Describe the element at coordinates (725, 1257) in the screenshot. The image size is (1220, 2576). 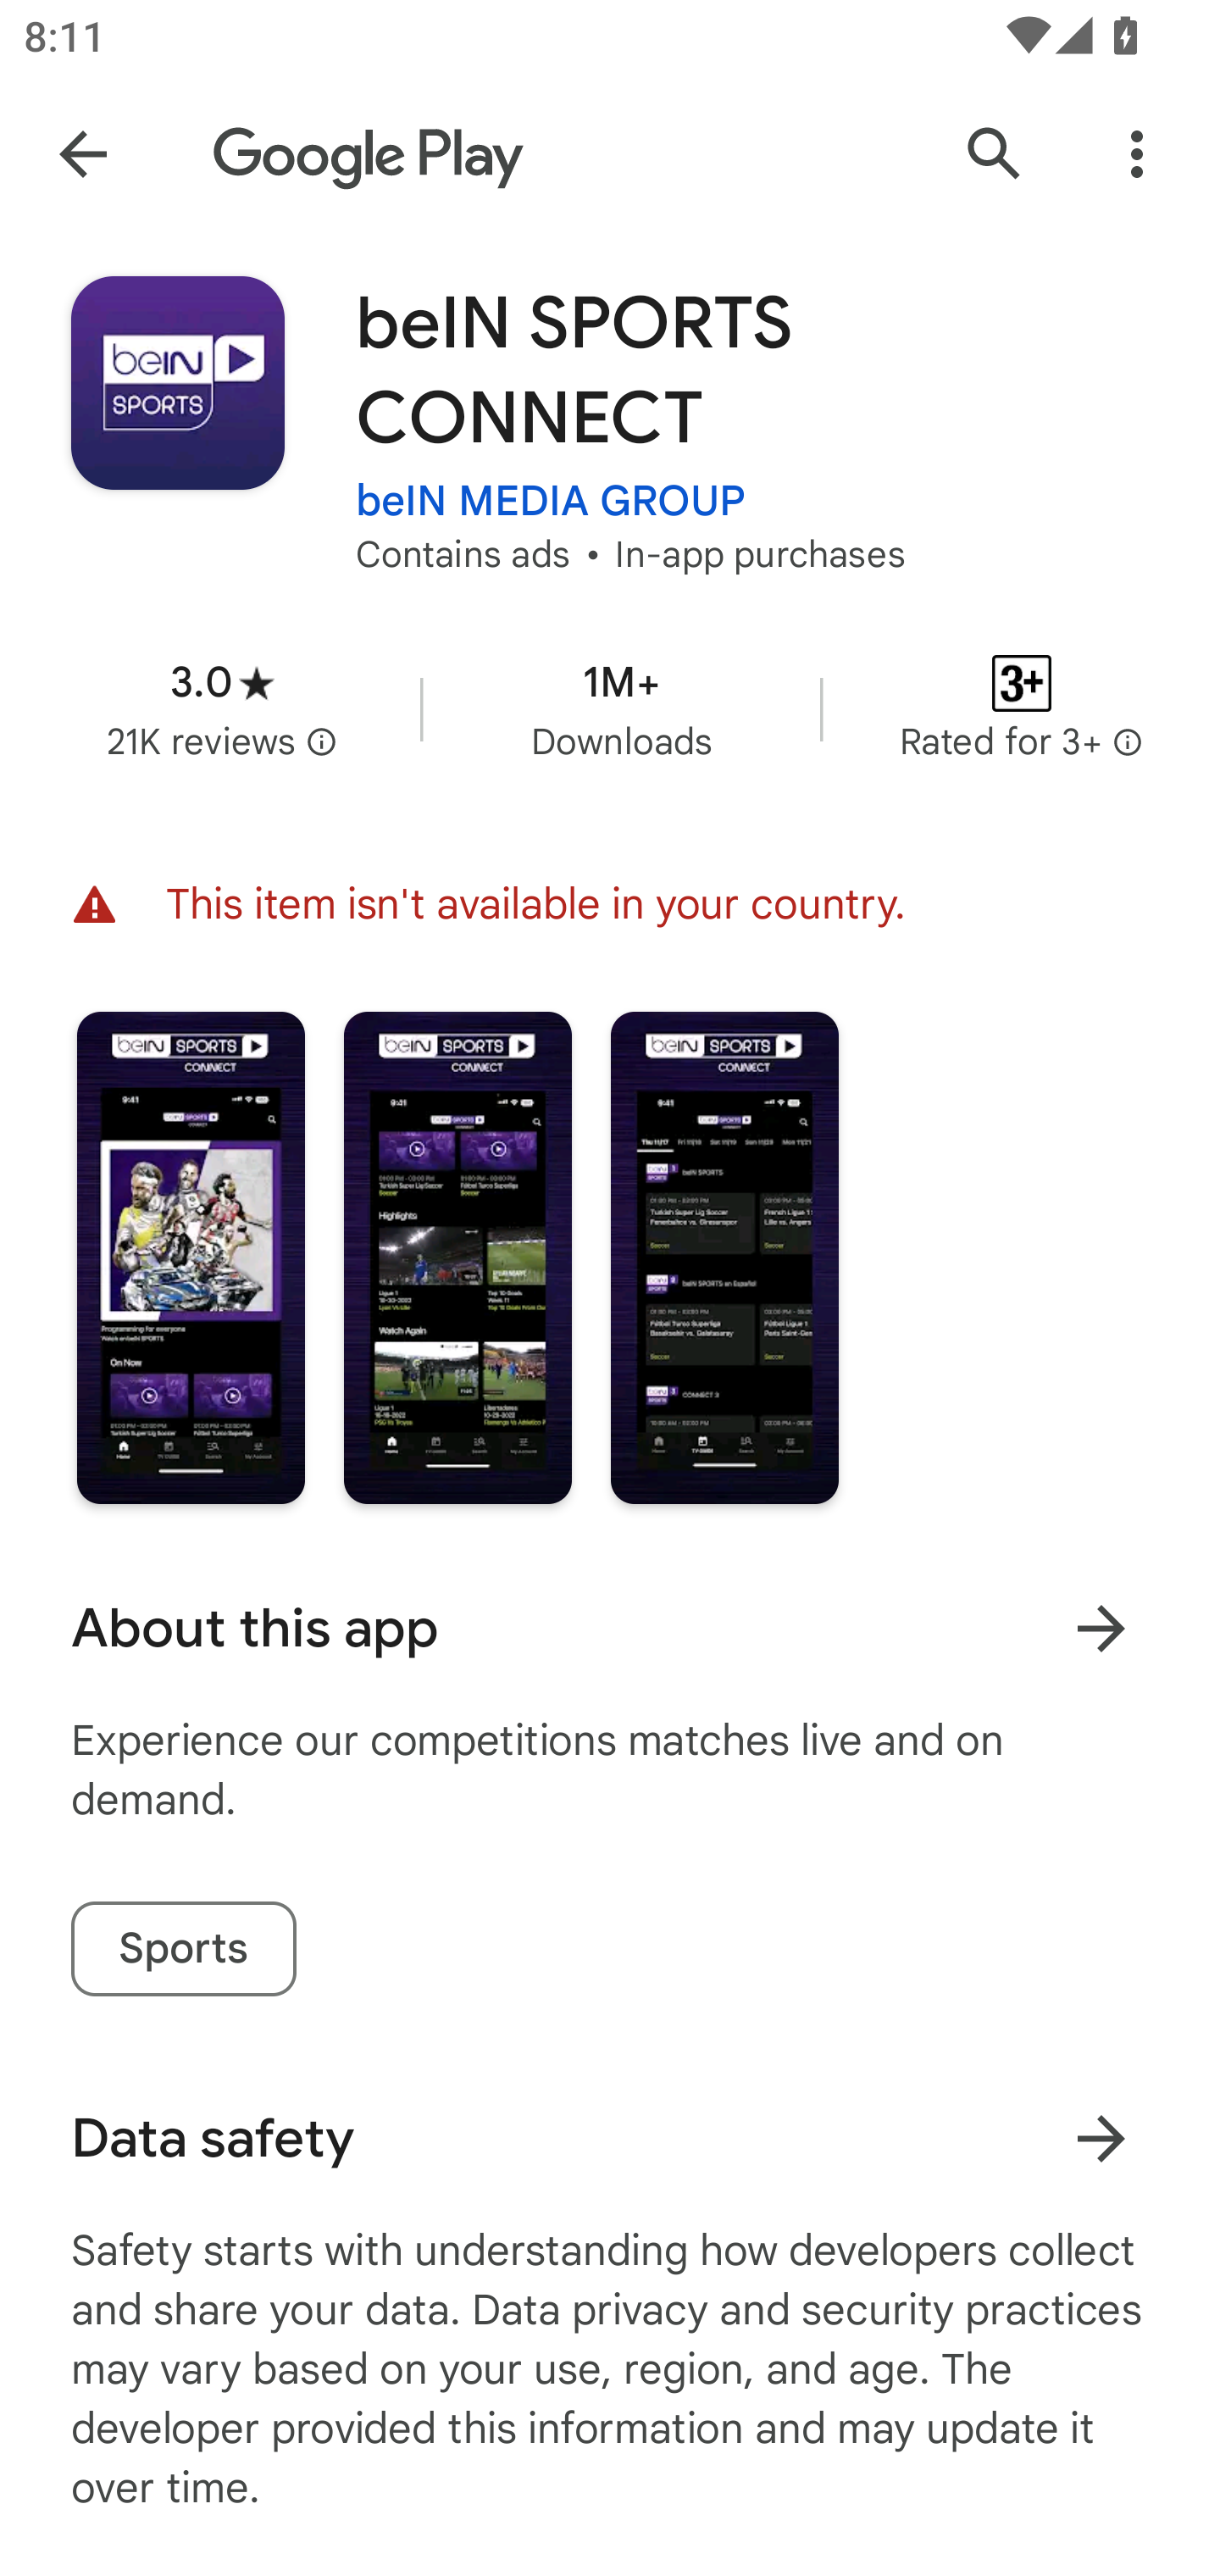
I see `Screenshot "3" of "3"` at that location.